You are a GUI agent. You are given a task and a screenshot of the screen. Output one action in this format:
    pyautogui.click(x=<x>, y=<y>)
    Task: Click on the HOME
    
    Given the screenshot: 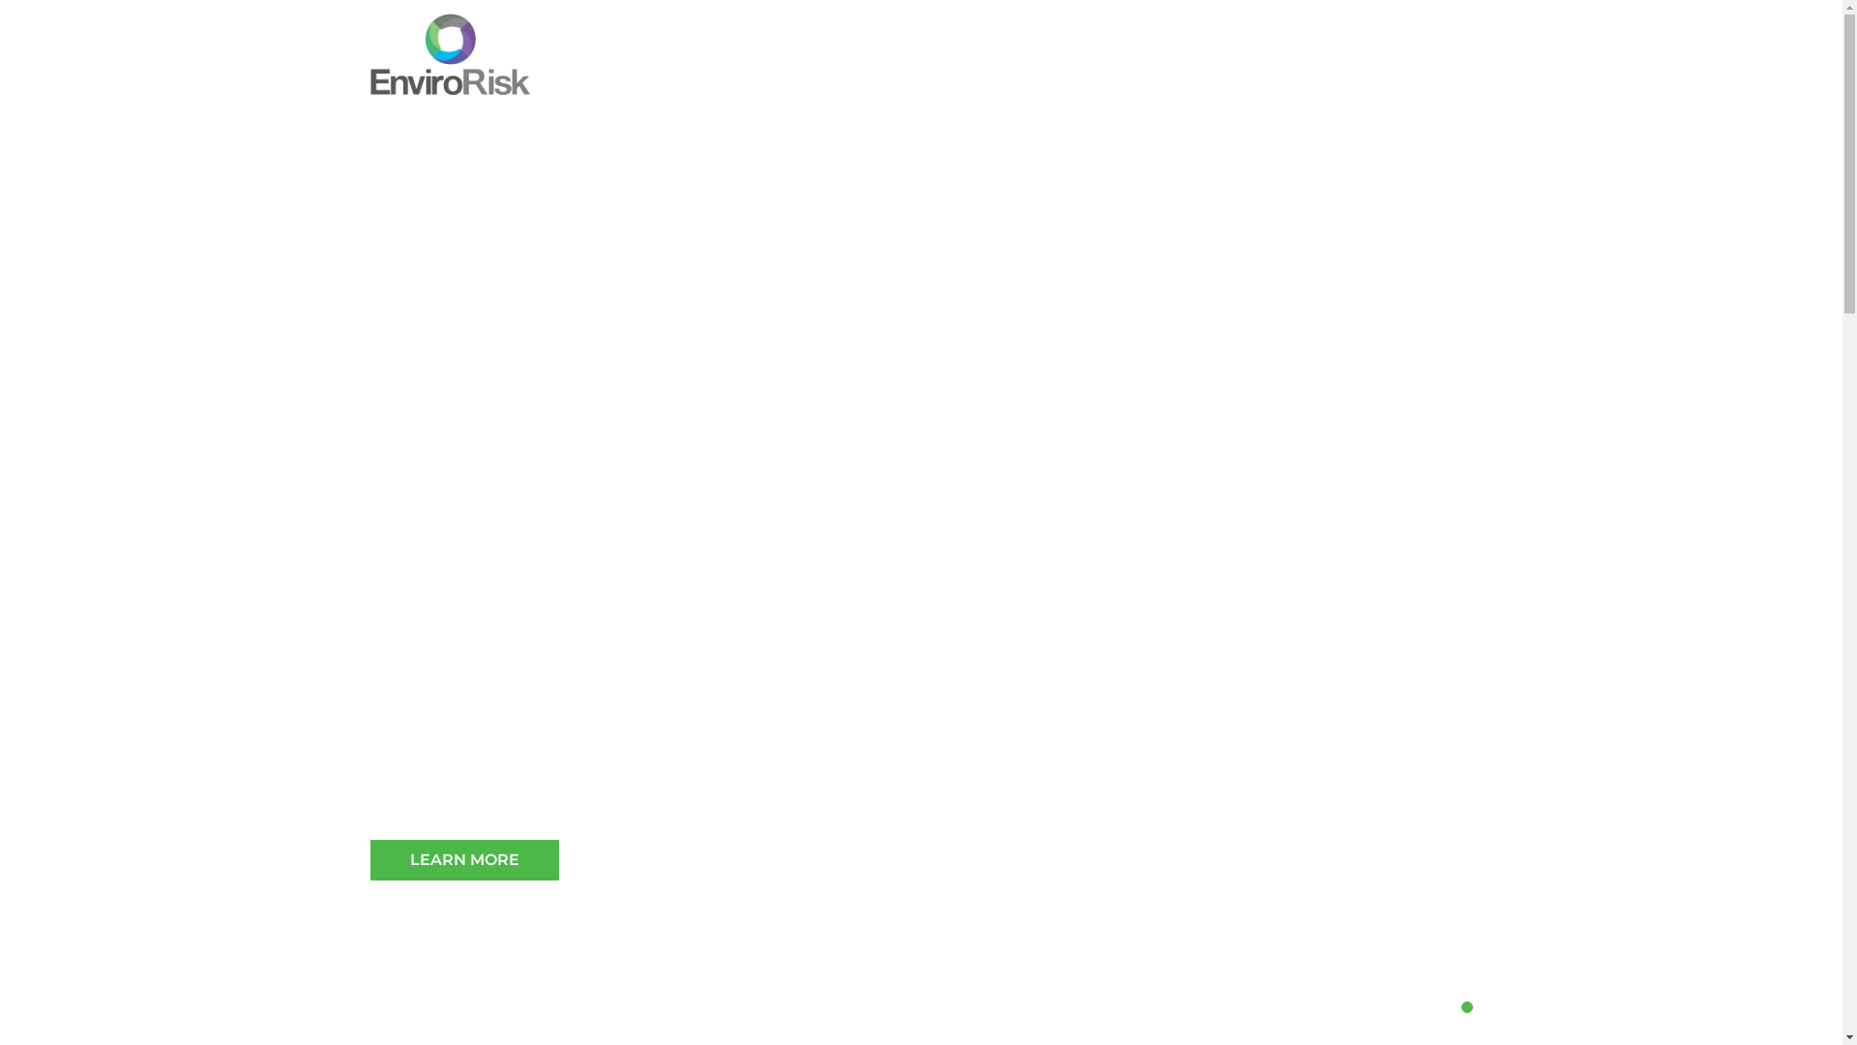 What is the action you would take?
    pyautogui.click(x=818, y=78)
    